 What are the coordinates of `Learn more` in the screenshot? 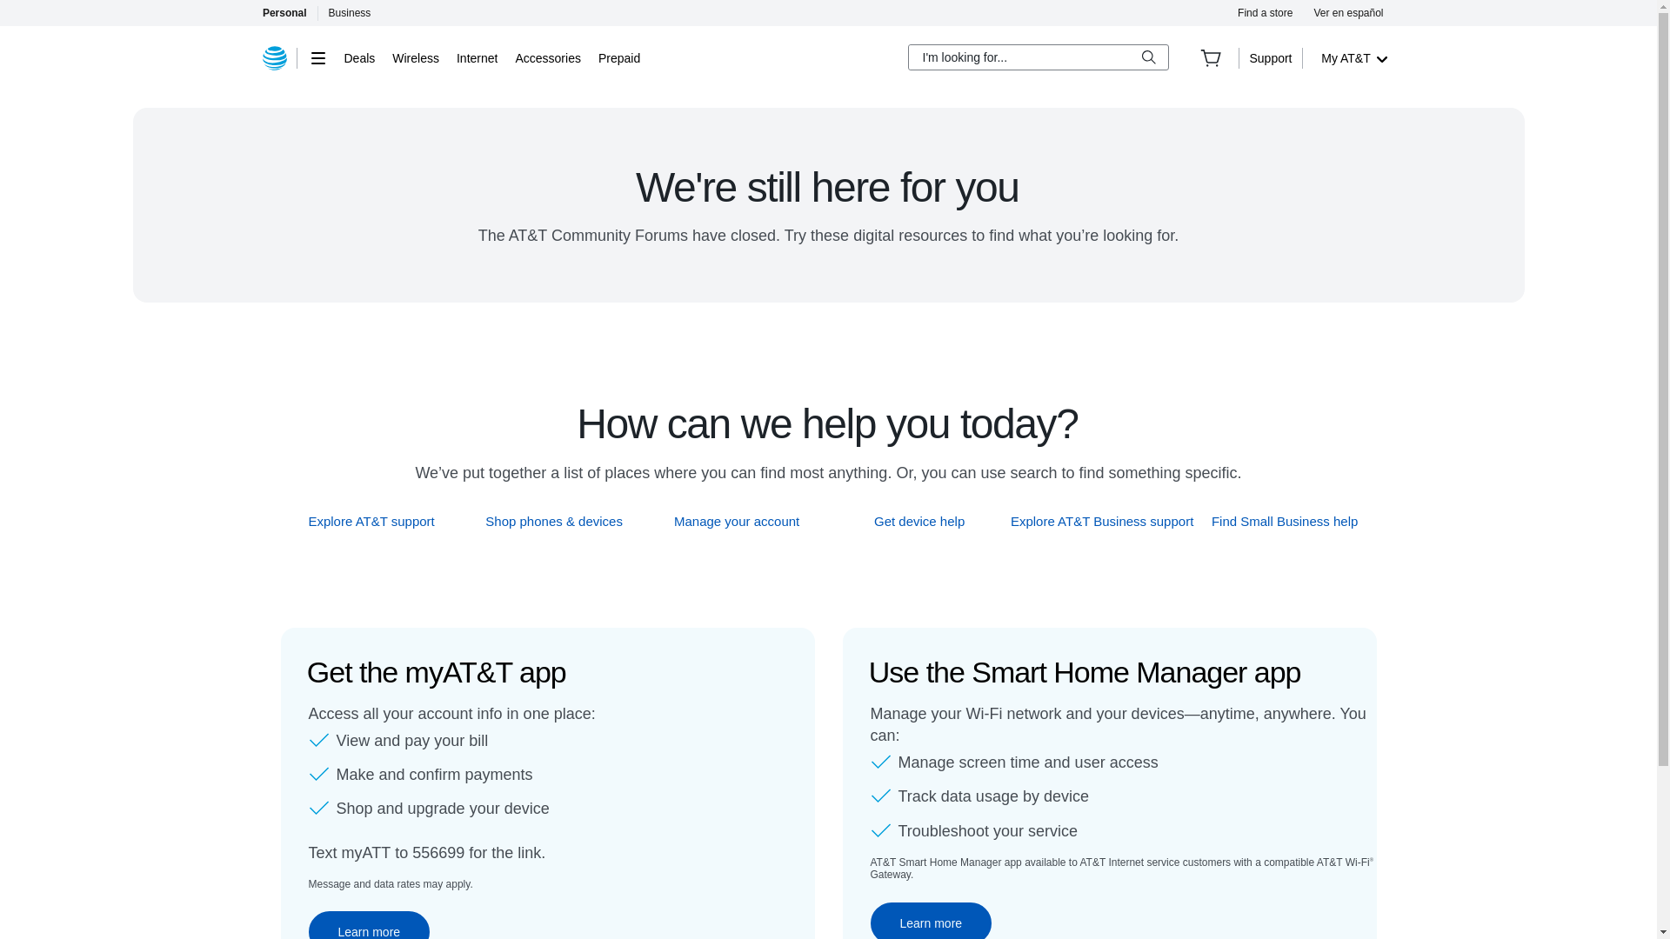 It's located at (931, 920).